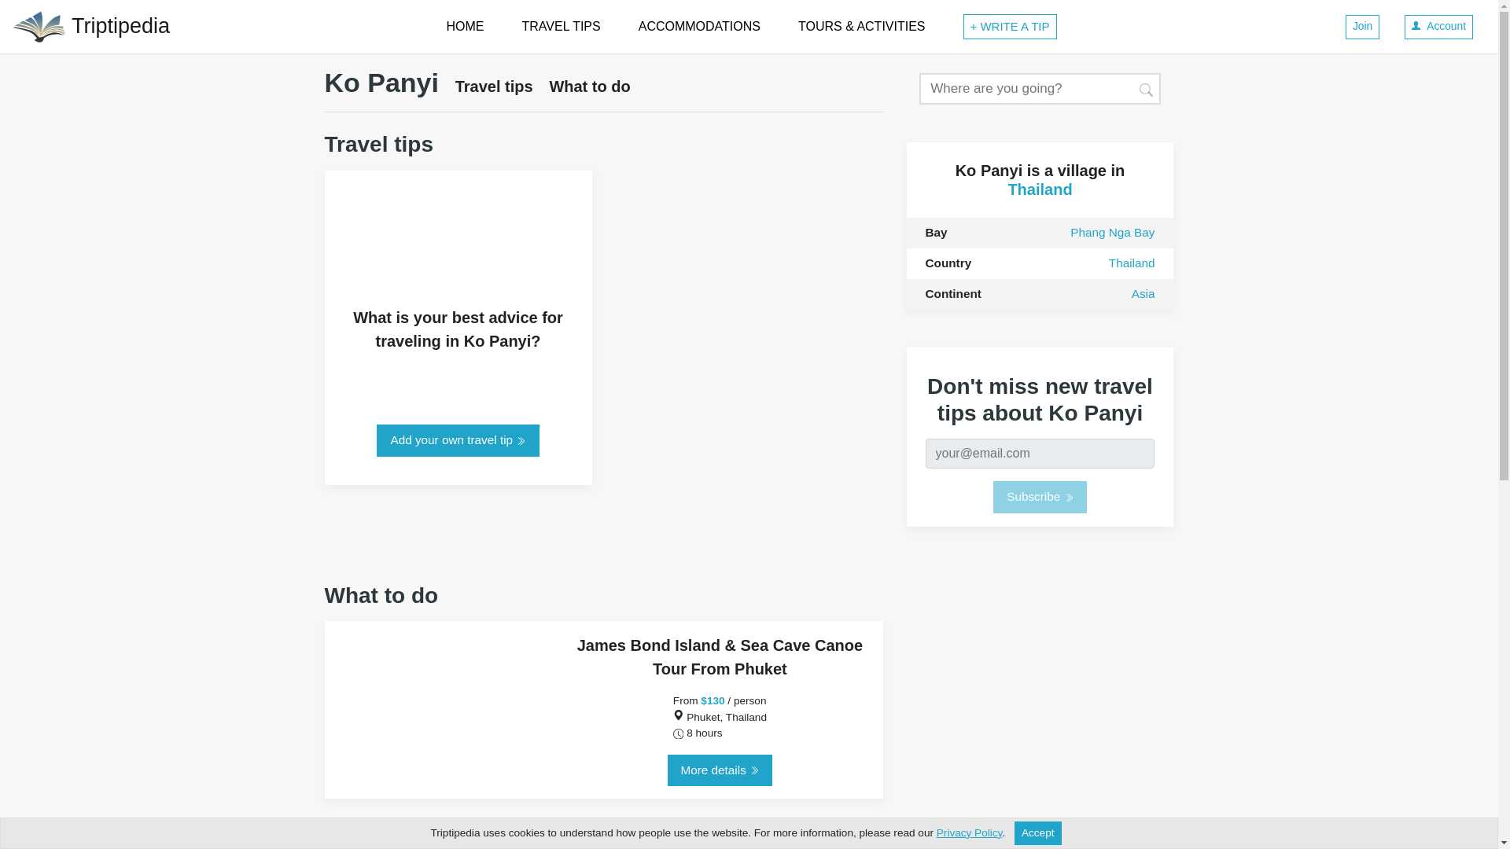  Describe the element at coordinates (494, 86) in the screenshot. I see `Travel tips` at that location.